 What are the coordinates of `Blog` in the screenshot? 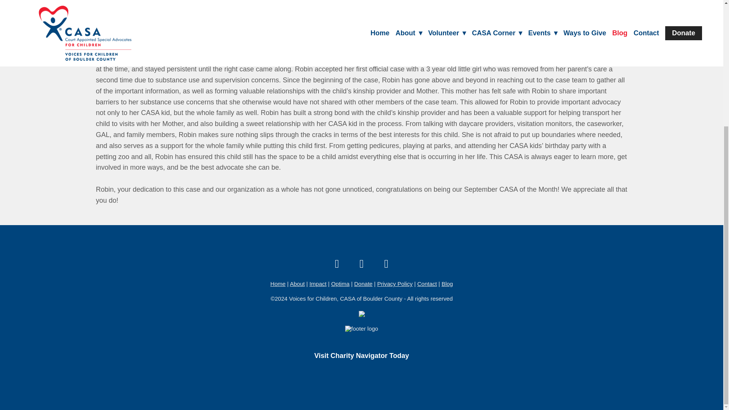 It's located at (447, 284).